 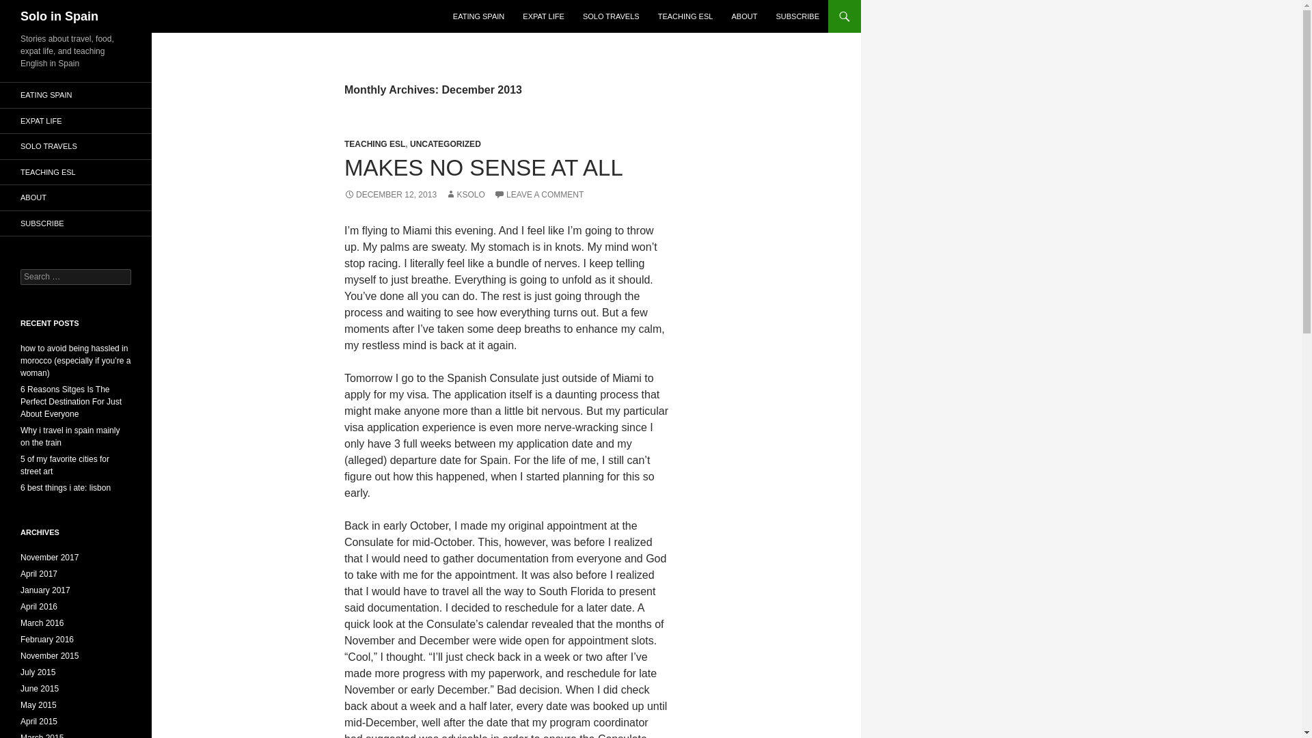 I want to click on SUBSCRIBE, so click(x=797, y=16).